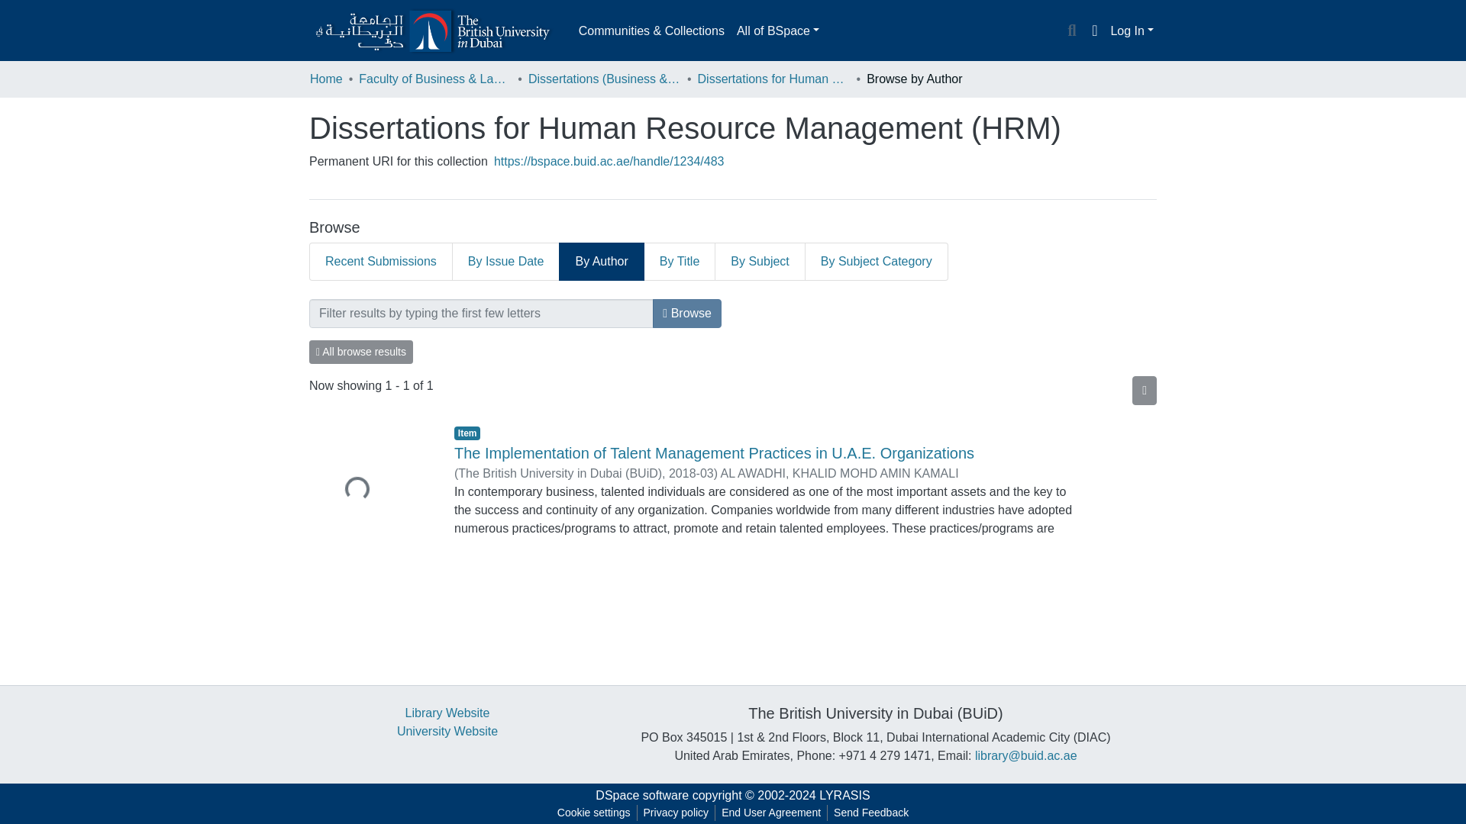 This screenshot has height=824, width=1466. Describe the element at coordinates (361, 352) in the screenshot. I see `All browse results` at that location.